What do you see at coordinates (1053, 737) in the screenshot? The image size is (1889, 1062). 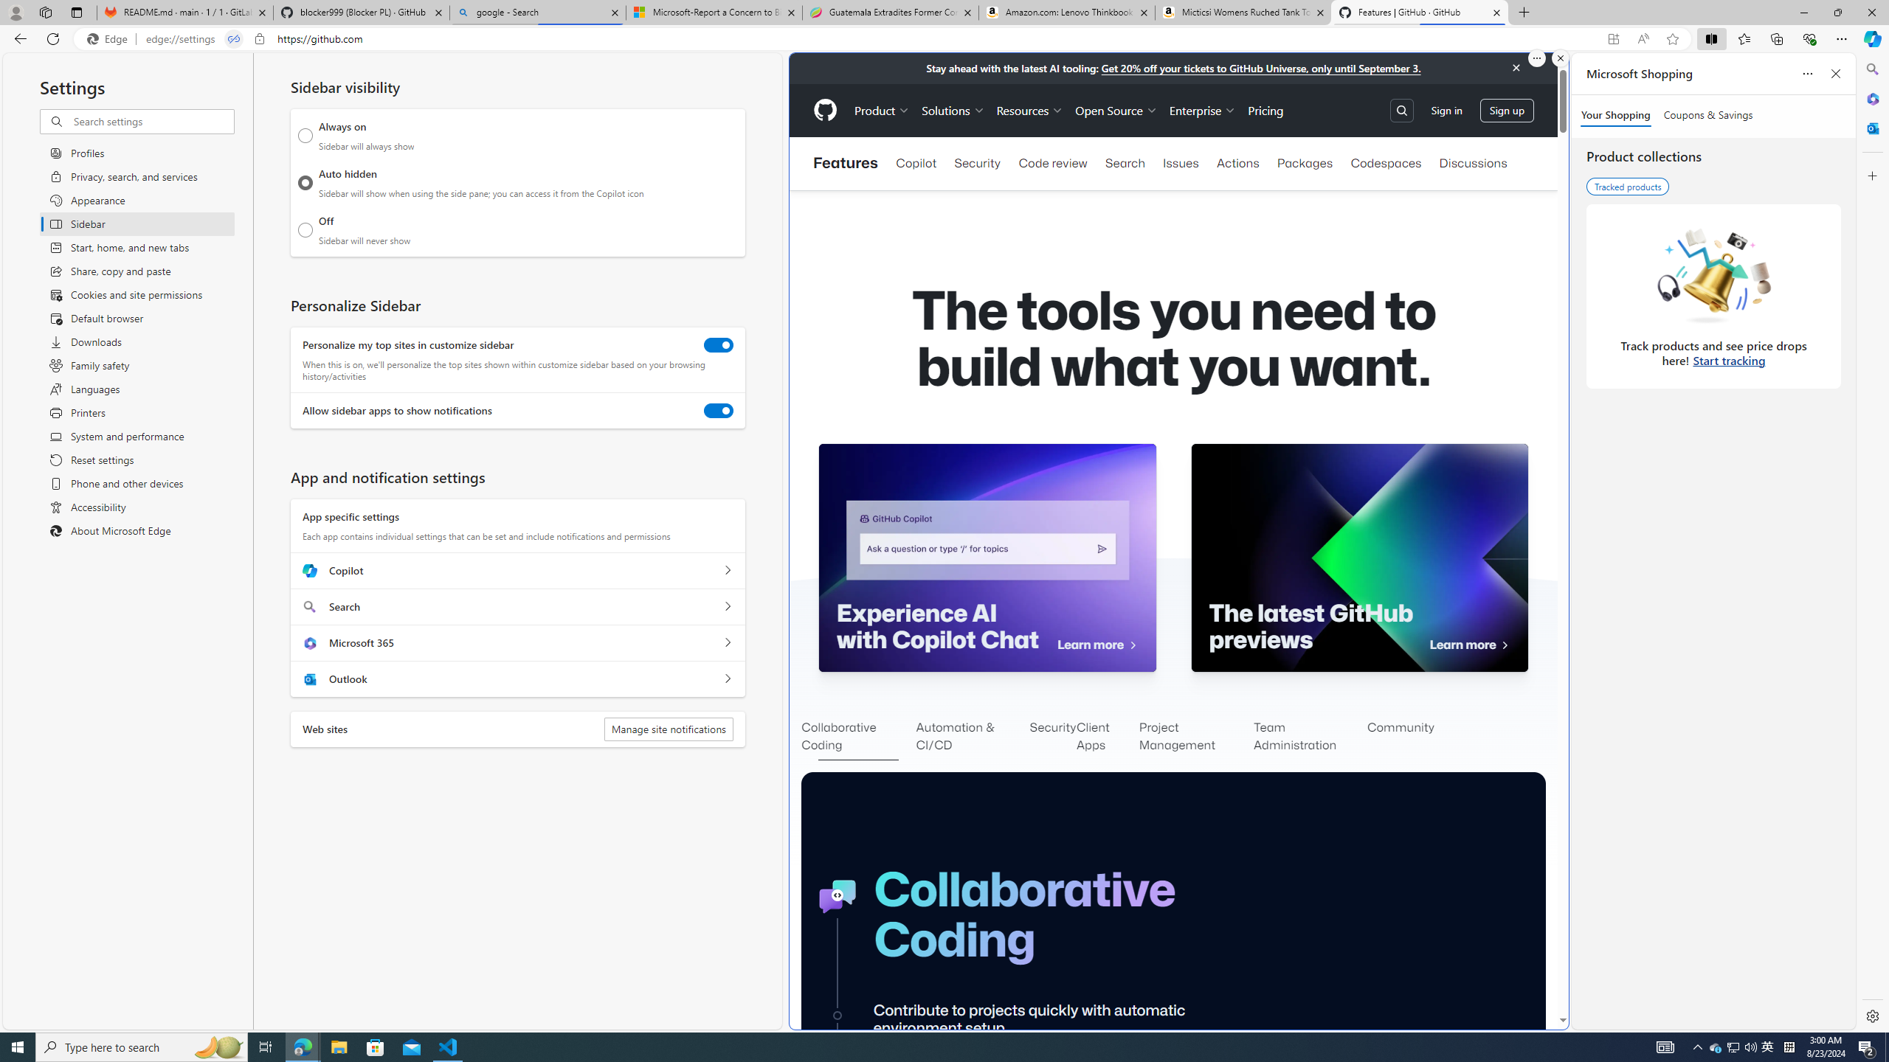 I see `Security` at bounding box center [1053, 737].